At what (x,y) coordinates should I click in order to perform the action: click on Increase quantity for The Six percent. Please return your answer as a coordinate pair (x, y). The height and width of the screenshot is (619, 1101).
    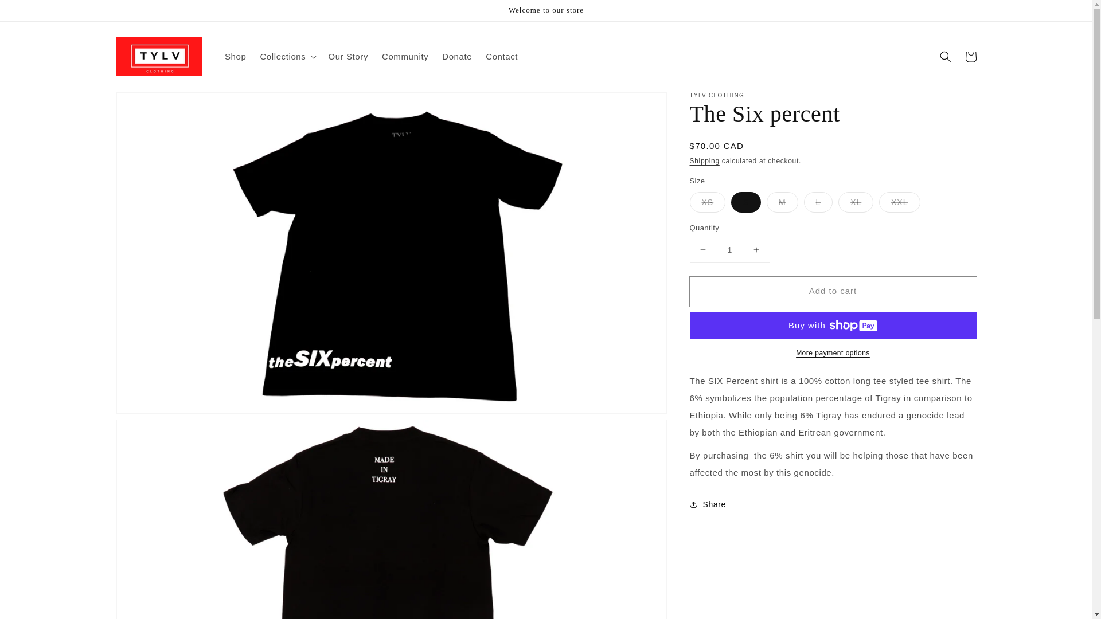
    Looking at the image, I should click on (756, 249).